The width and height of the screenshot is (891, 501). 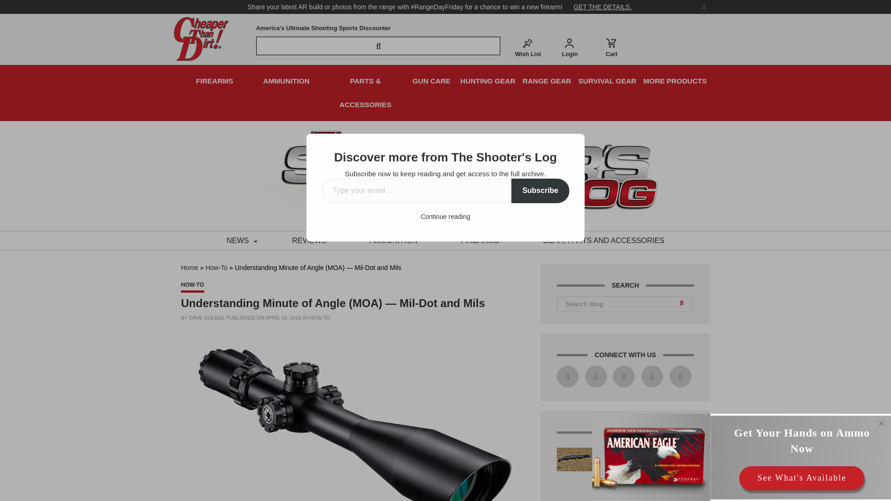 I want to click on Search, so click(x=683, y=304).